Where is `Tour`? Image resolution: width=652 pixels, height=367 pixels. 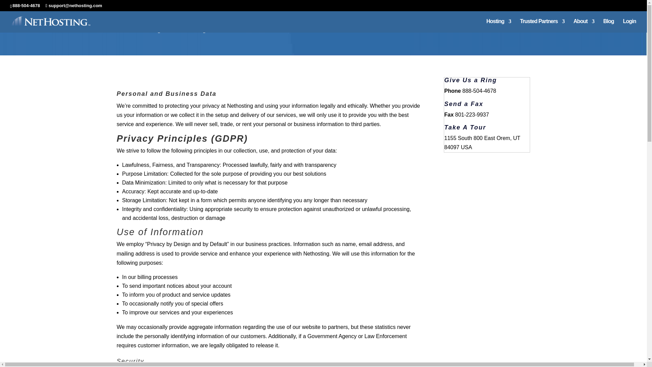 Tour is located at coordinates (478, 127).